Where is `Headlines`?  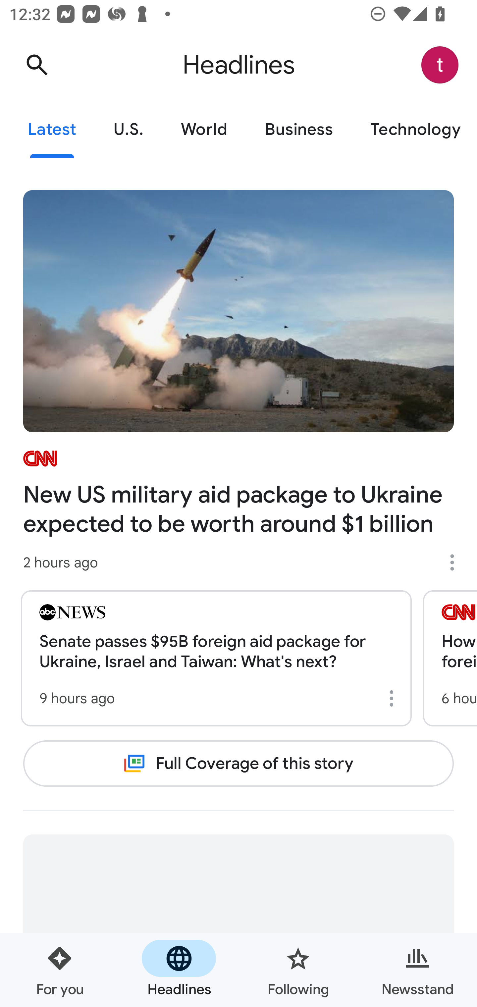 Headlines is located at coordinates (179, 970).